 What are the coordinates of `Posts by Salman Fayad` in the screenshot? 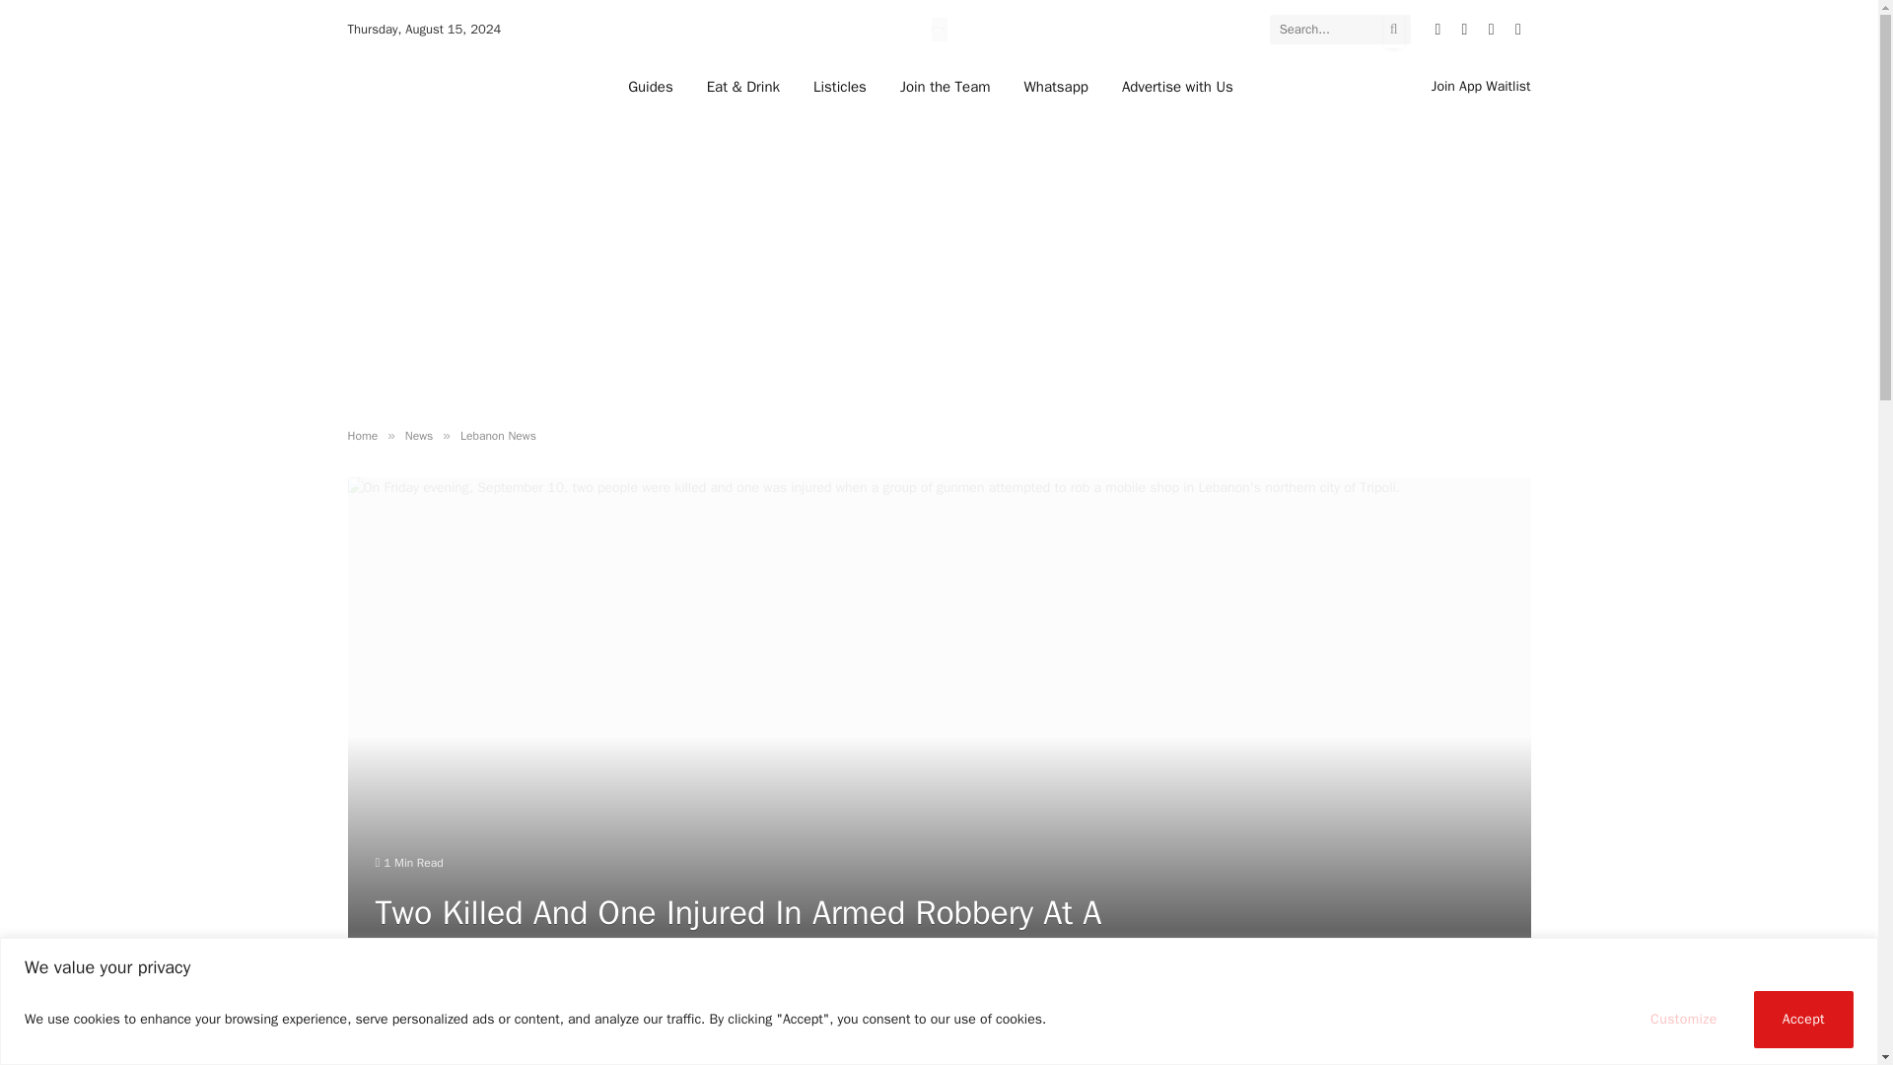 It's located at (428, 1007).